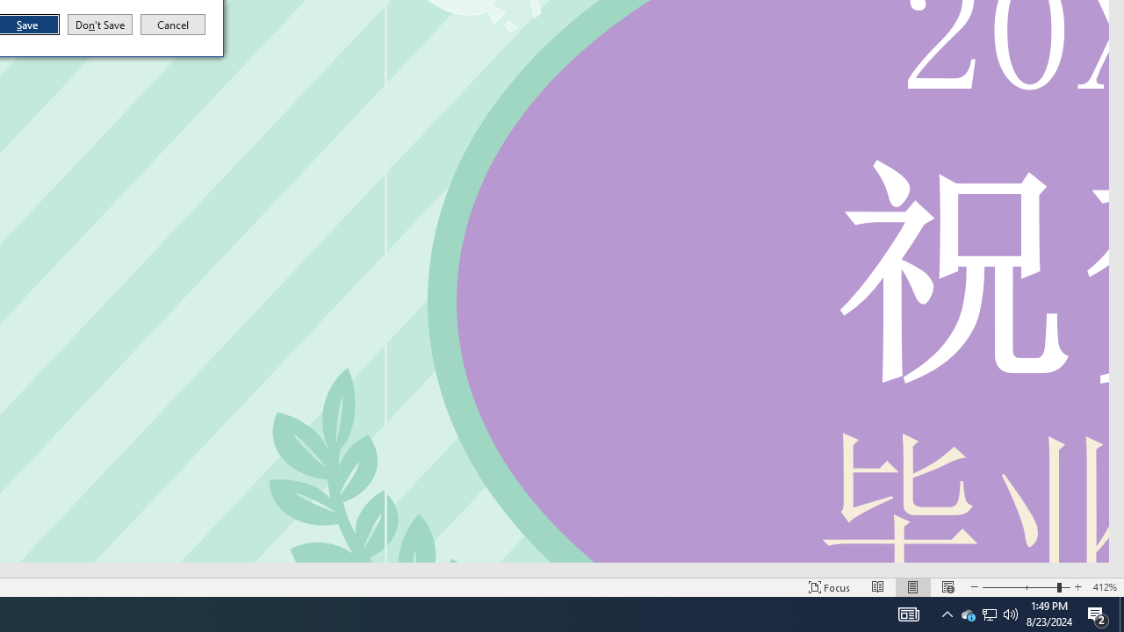 This screenshot has width=1124, height=632. I want to click on Don't Save, so click(100, 25).